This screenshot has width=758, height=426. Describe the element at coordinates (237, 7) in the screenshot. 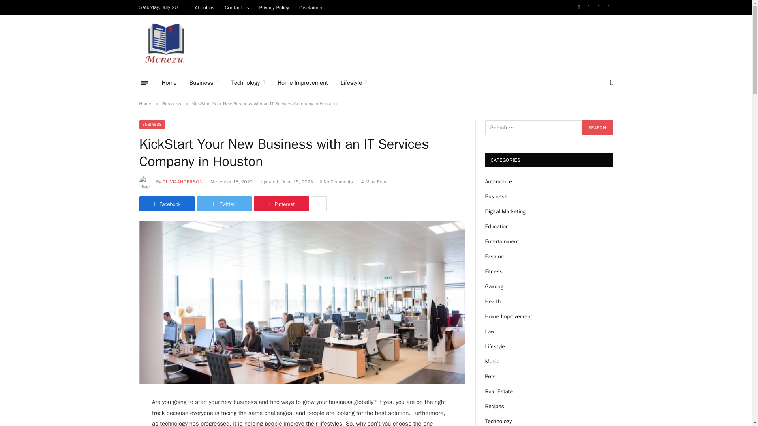

I see `Contact us` at that location.